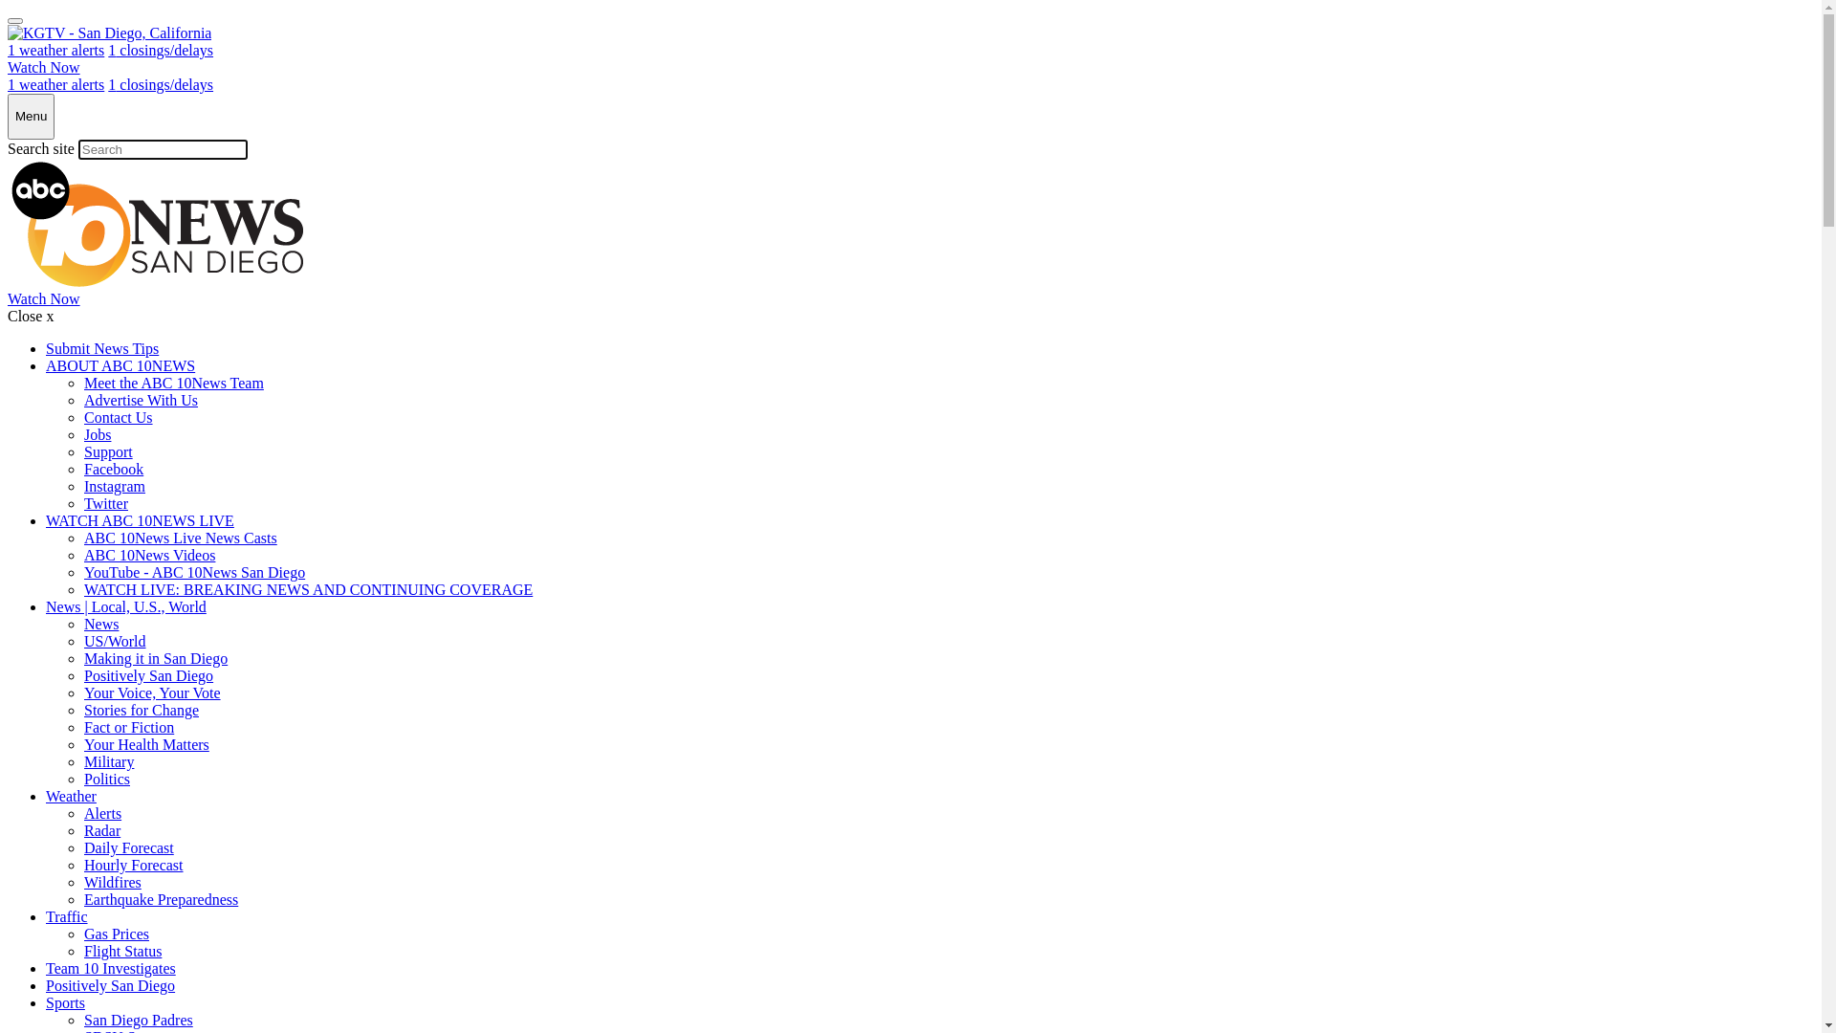 This screenshot has height=1033, width=1836. Describe the element at coordinates (109, 451) in the screenshot. I see `Support` at that location.